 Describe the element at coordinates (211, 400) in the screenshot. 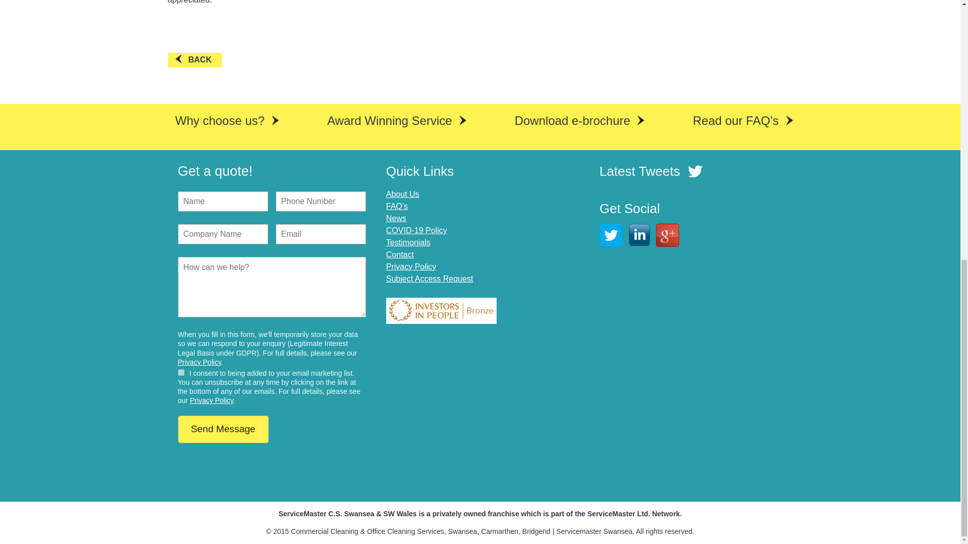

I see `Privacy Policy` at that location.